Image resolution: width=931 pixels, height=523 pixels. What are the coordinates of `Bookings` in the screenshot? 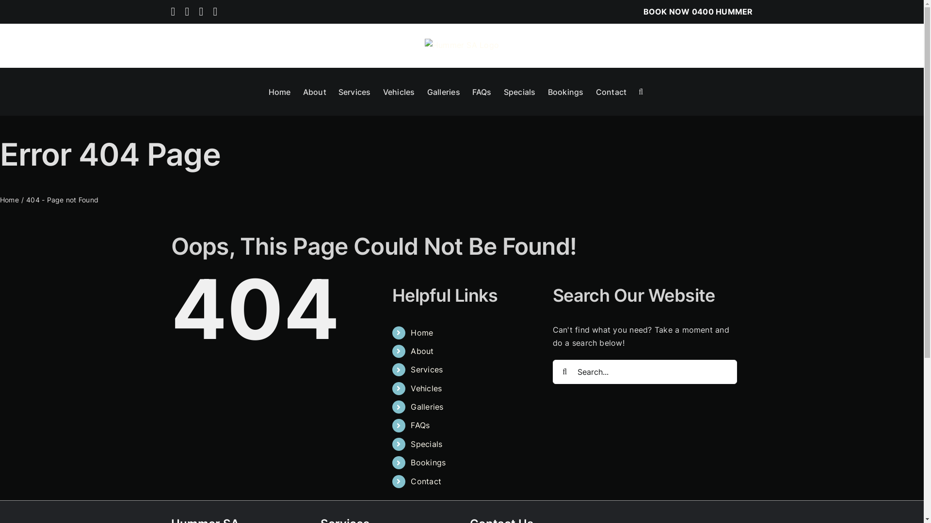 It's located at (566, 92).